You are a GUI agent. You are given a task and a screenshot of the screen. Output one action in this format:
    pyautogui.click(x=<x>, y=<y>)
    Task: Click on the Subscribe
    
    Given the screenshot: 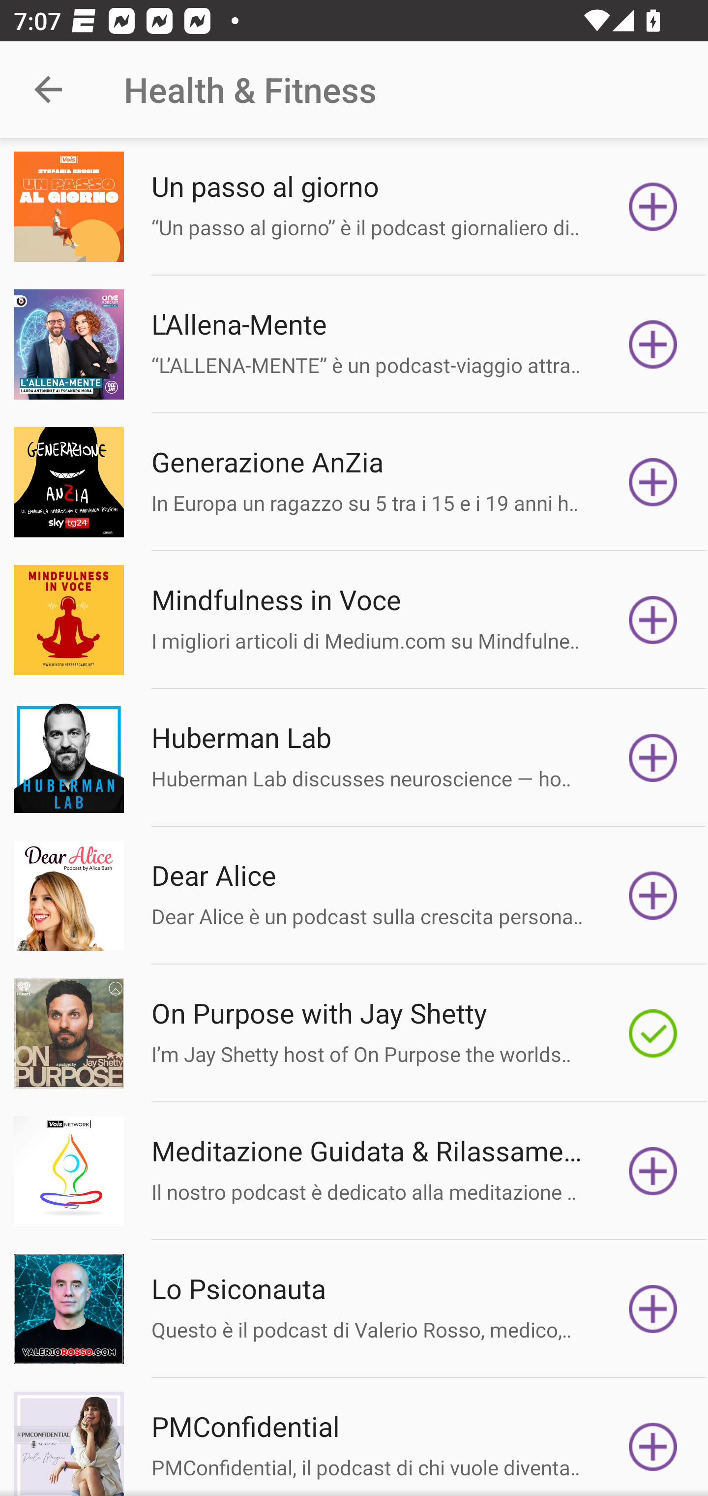 What is the action you would take?
    pyautogui.click(x=653, y=343)
    